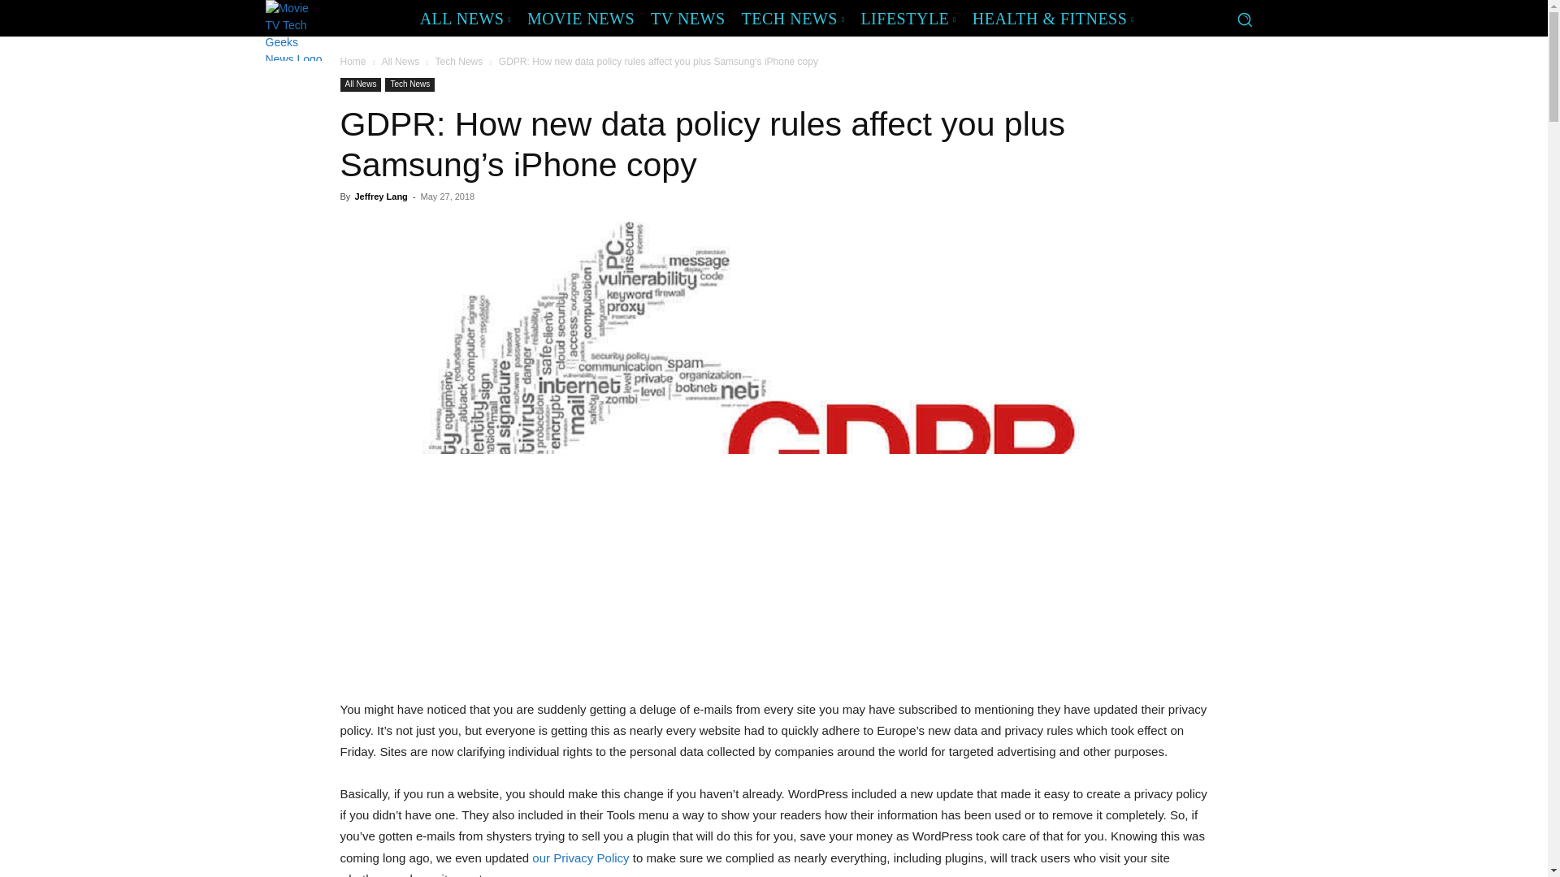  I want to click on Tech News, so click(459, 62).